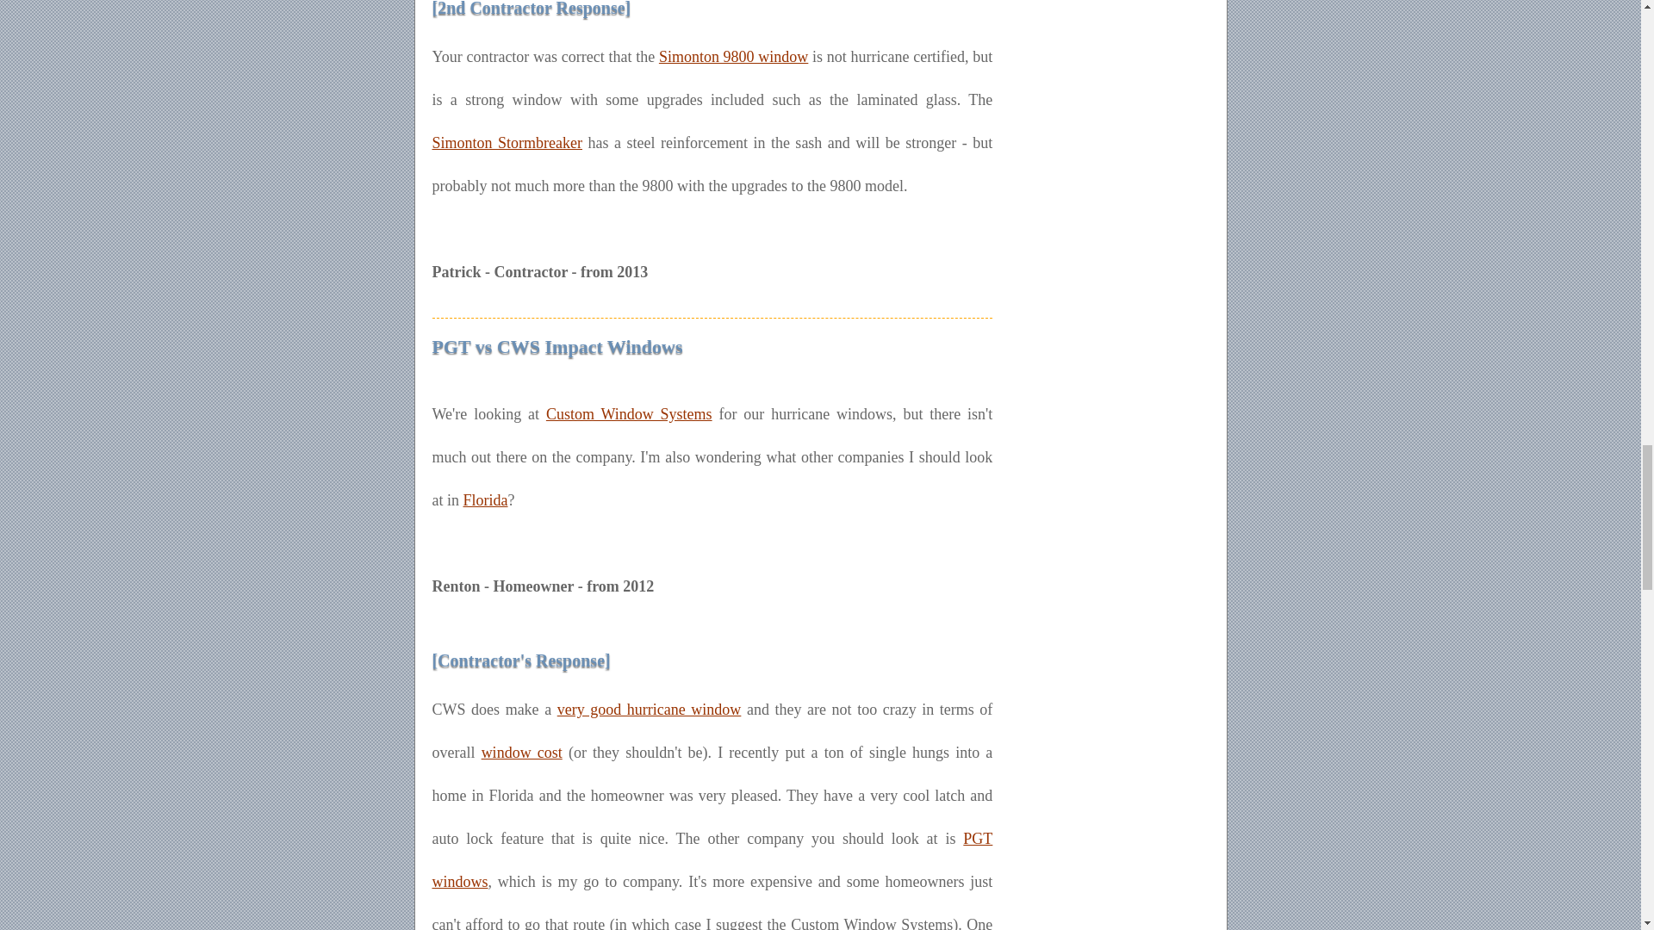  I want to click on Simonton Stormbreaker, so click(507, 143).